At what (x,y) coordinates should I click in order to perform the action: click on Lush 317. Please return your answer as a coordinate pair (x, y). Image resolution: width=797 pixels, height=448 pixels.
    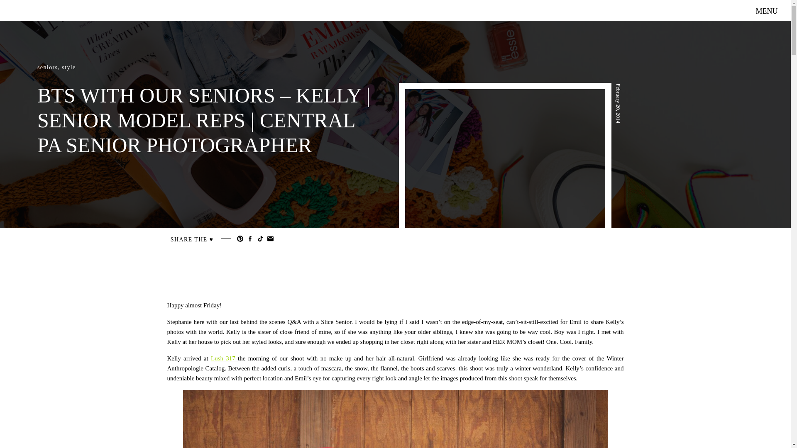
    Looking at the image, I should click on (224, 358).